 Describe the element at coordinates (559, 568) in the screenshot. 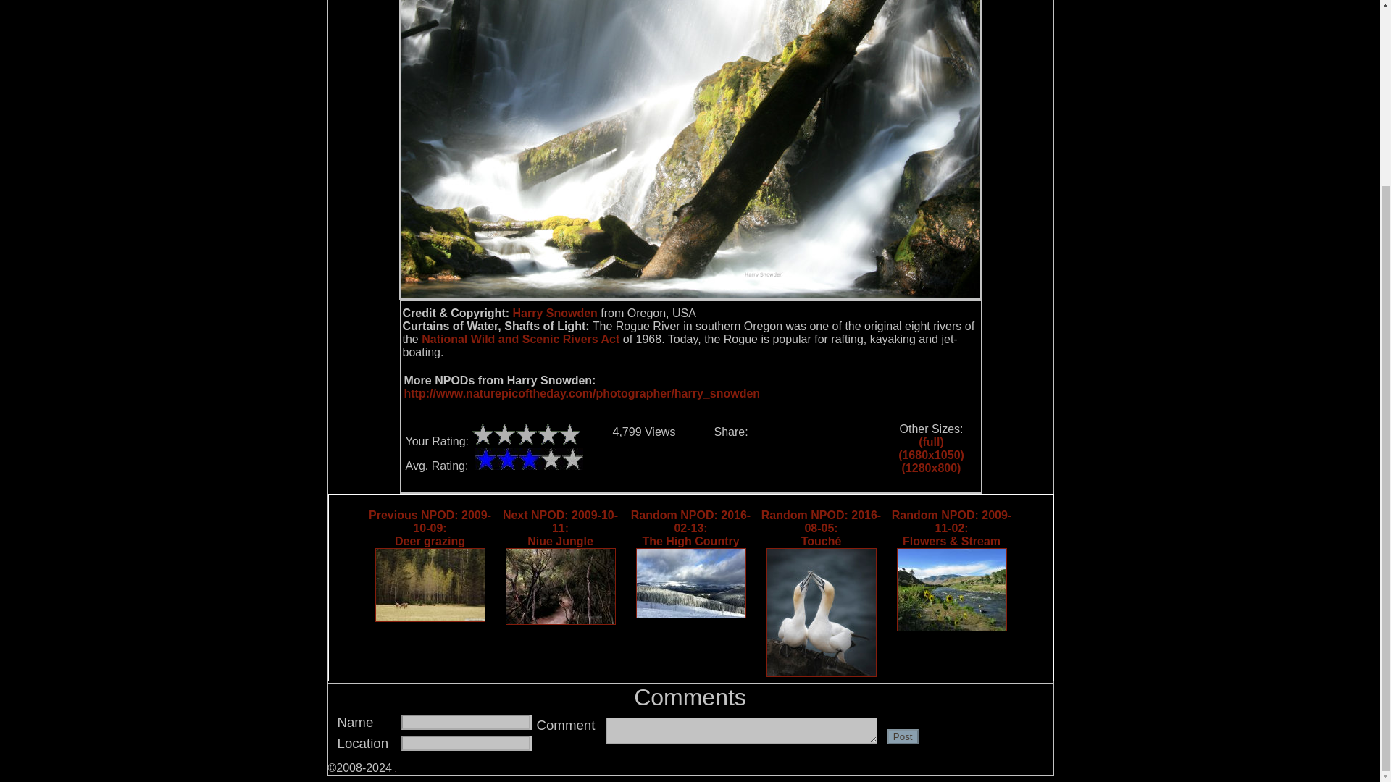

I see `3.1` at that location.